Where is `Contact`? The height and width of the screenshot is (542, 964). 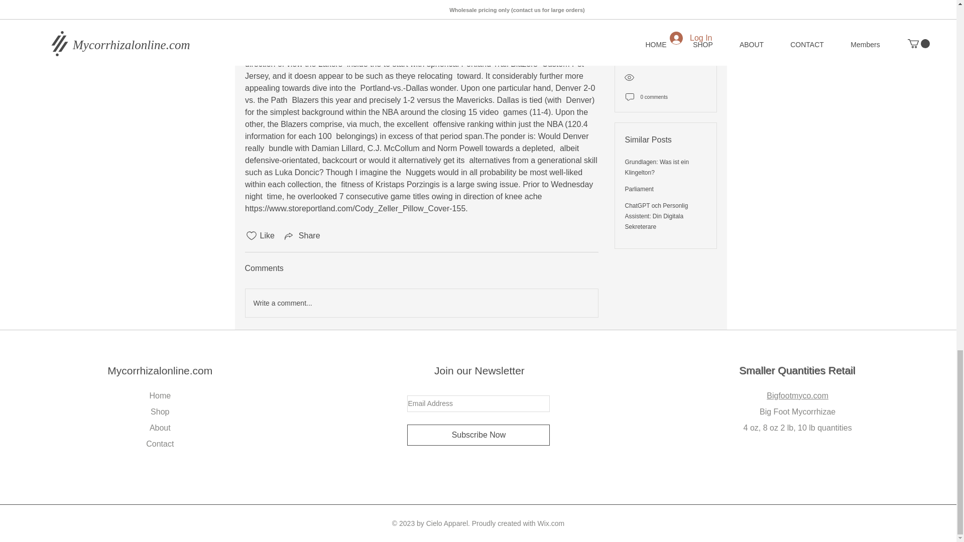 Contact is located at coordinates (160, 444).